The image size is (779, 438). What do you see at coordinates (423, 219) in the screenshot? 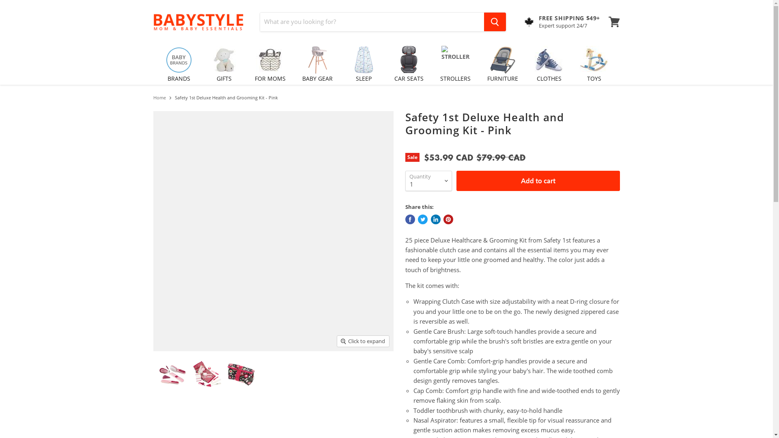
I see `Tweet on Twitter` at bounding box center [423, 219].